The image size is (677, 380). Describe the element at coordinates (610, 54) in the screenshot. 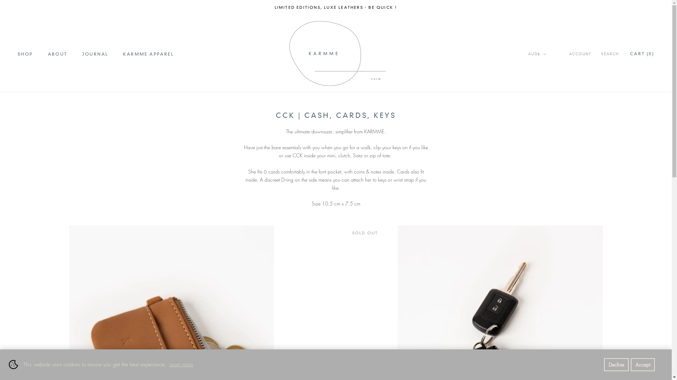

I see `SEARCH` at that location.